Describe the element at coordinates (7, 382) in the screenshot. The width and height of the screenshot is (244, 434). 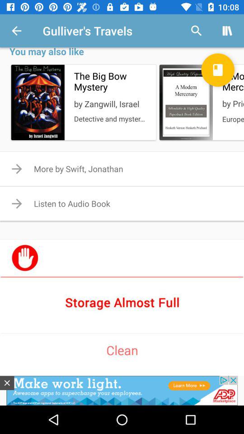
I see `close advertisement` at that location.